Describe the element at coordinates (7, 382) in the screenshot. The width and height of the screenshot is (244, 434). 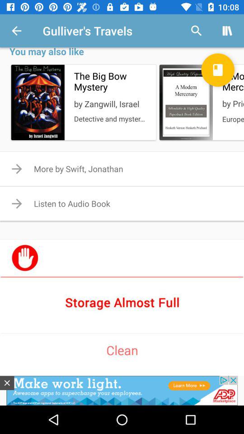
I see `close advertisement` at that location.